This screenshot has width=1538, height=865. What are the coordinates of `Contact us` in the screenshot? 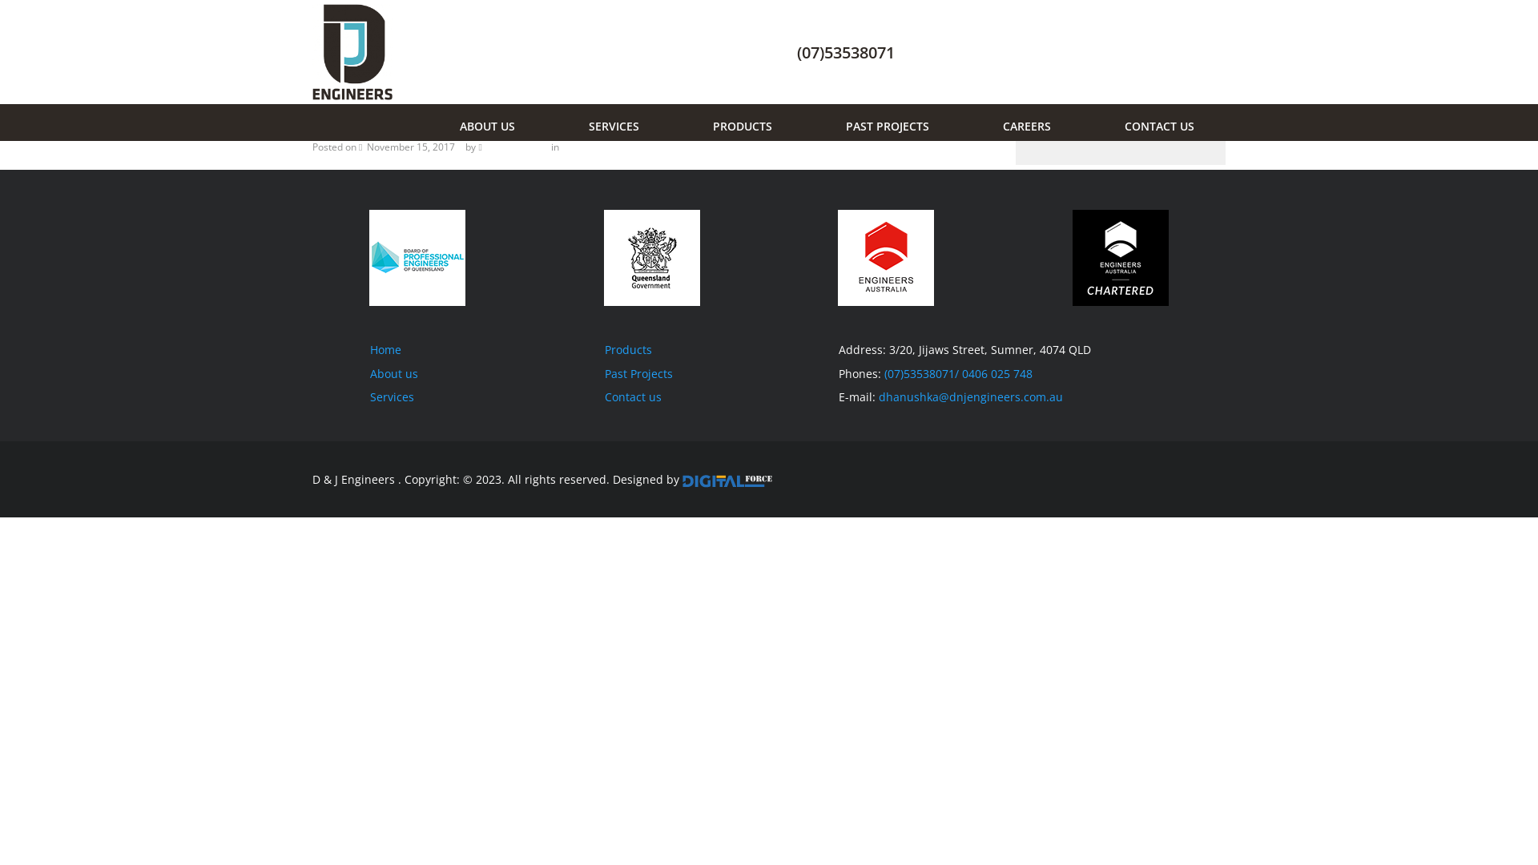 It's located at (633, 397).